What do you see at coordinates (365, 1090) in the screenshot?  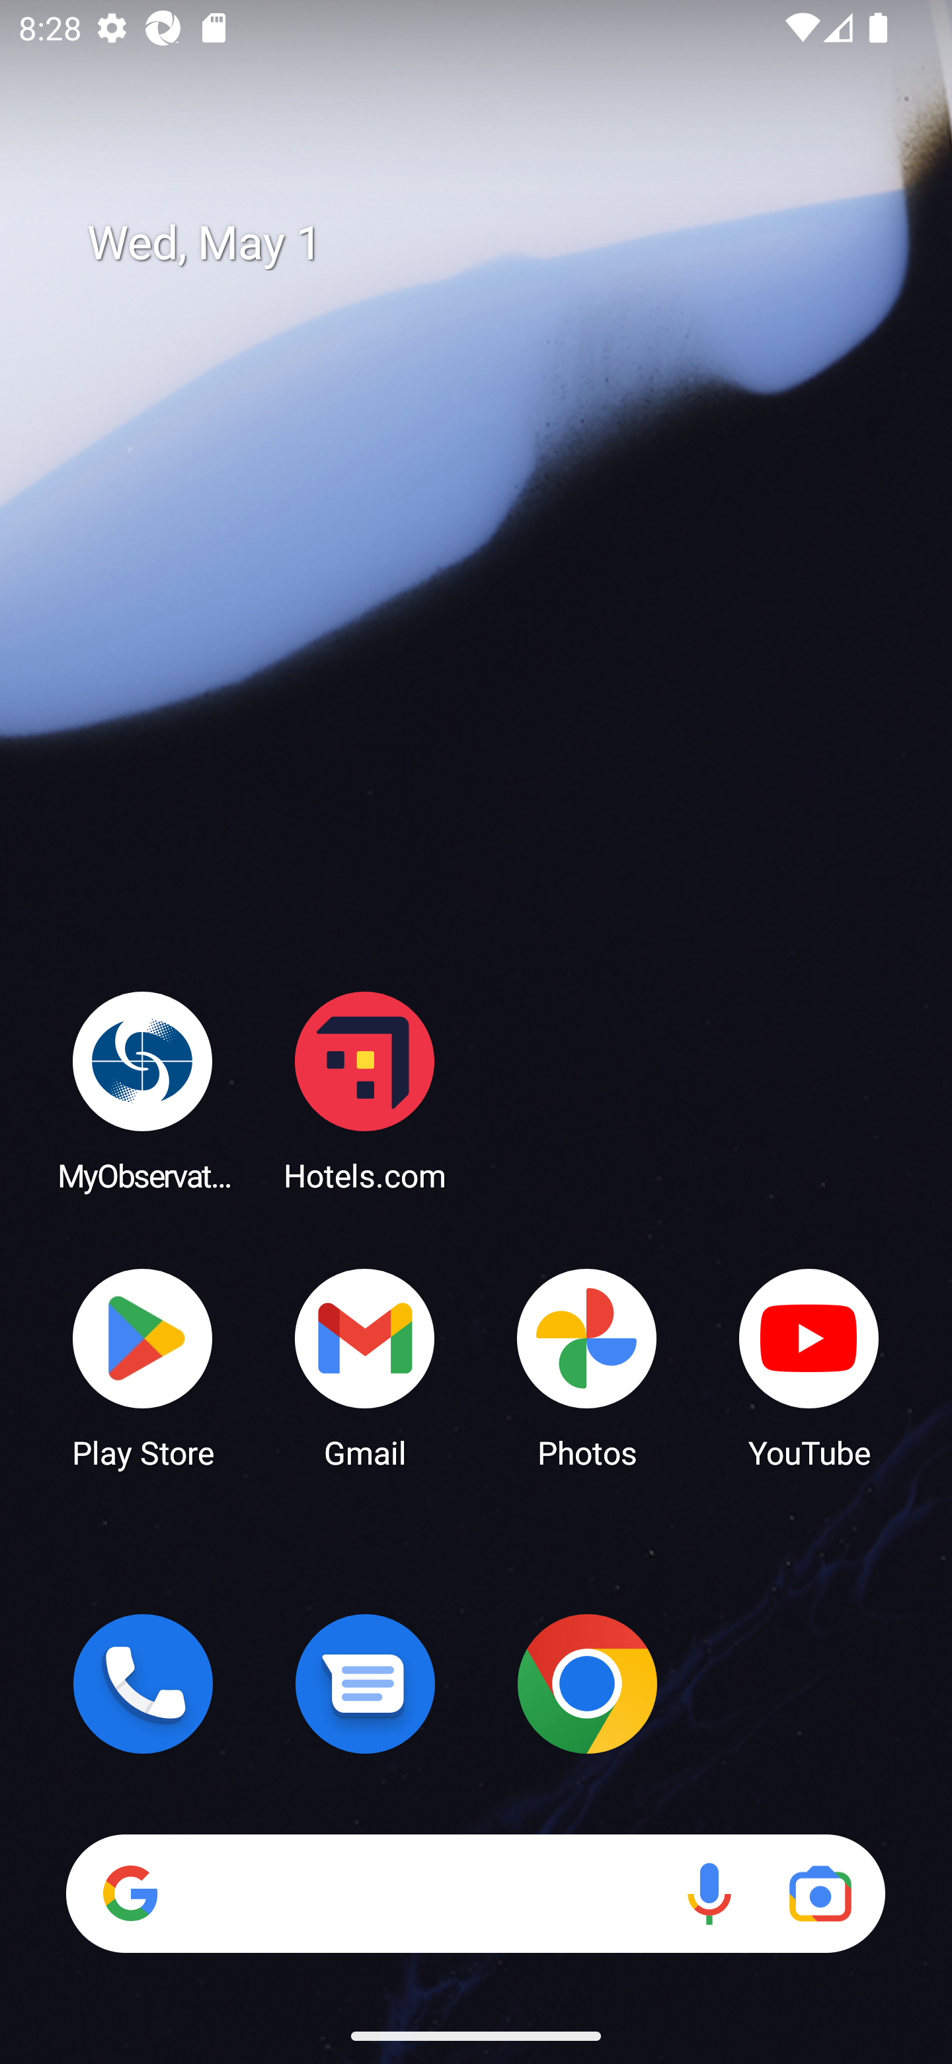 I see `Hotels.com` at bounding box center [365, 1090].